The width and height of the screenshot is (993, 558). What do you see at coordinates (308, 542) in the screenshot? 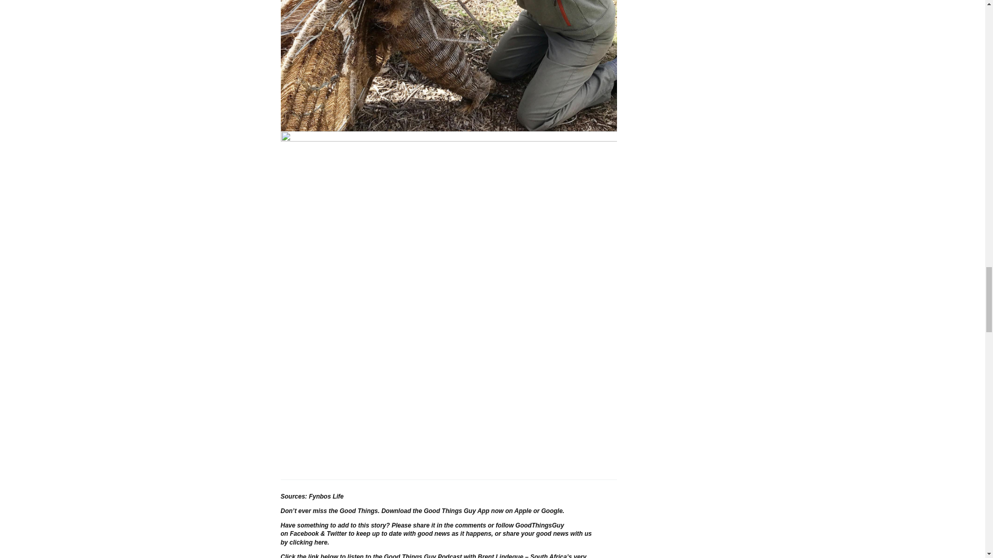
I see `clicking here` at bounding box center [308, 542].